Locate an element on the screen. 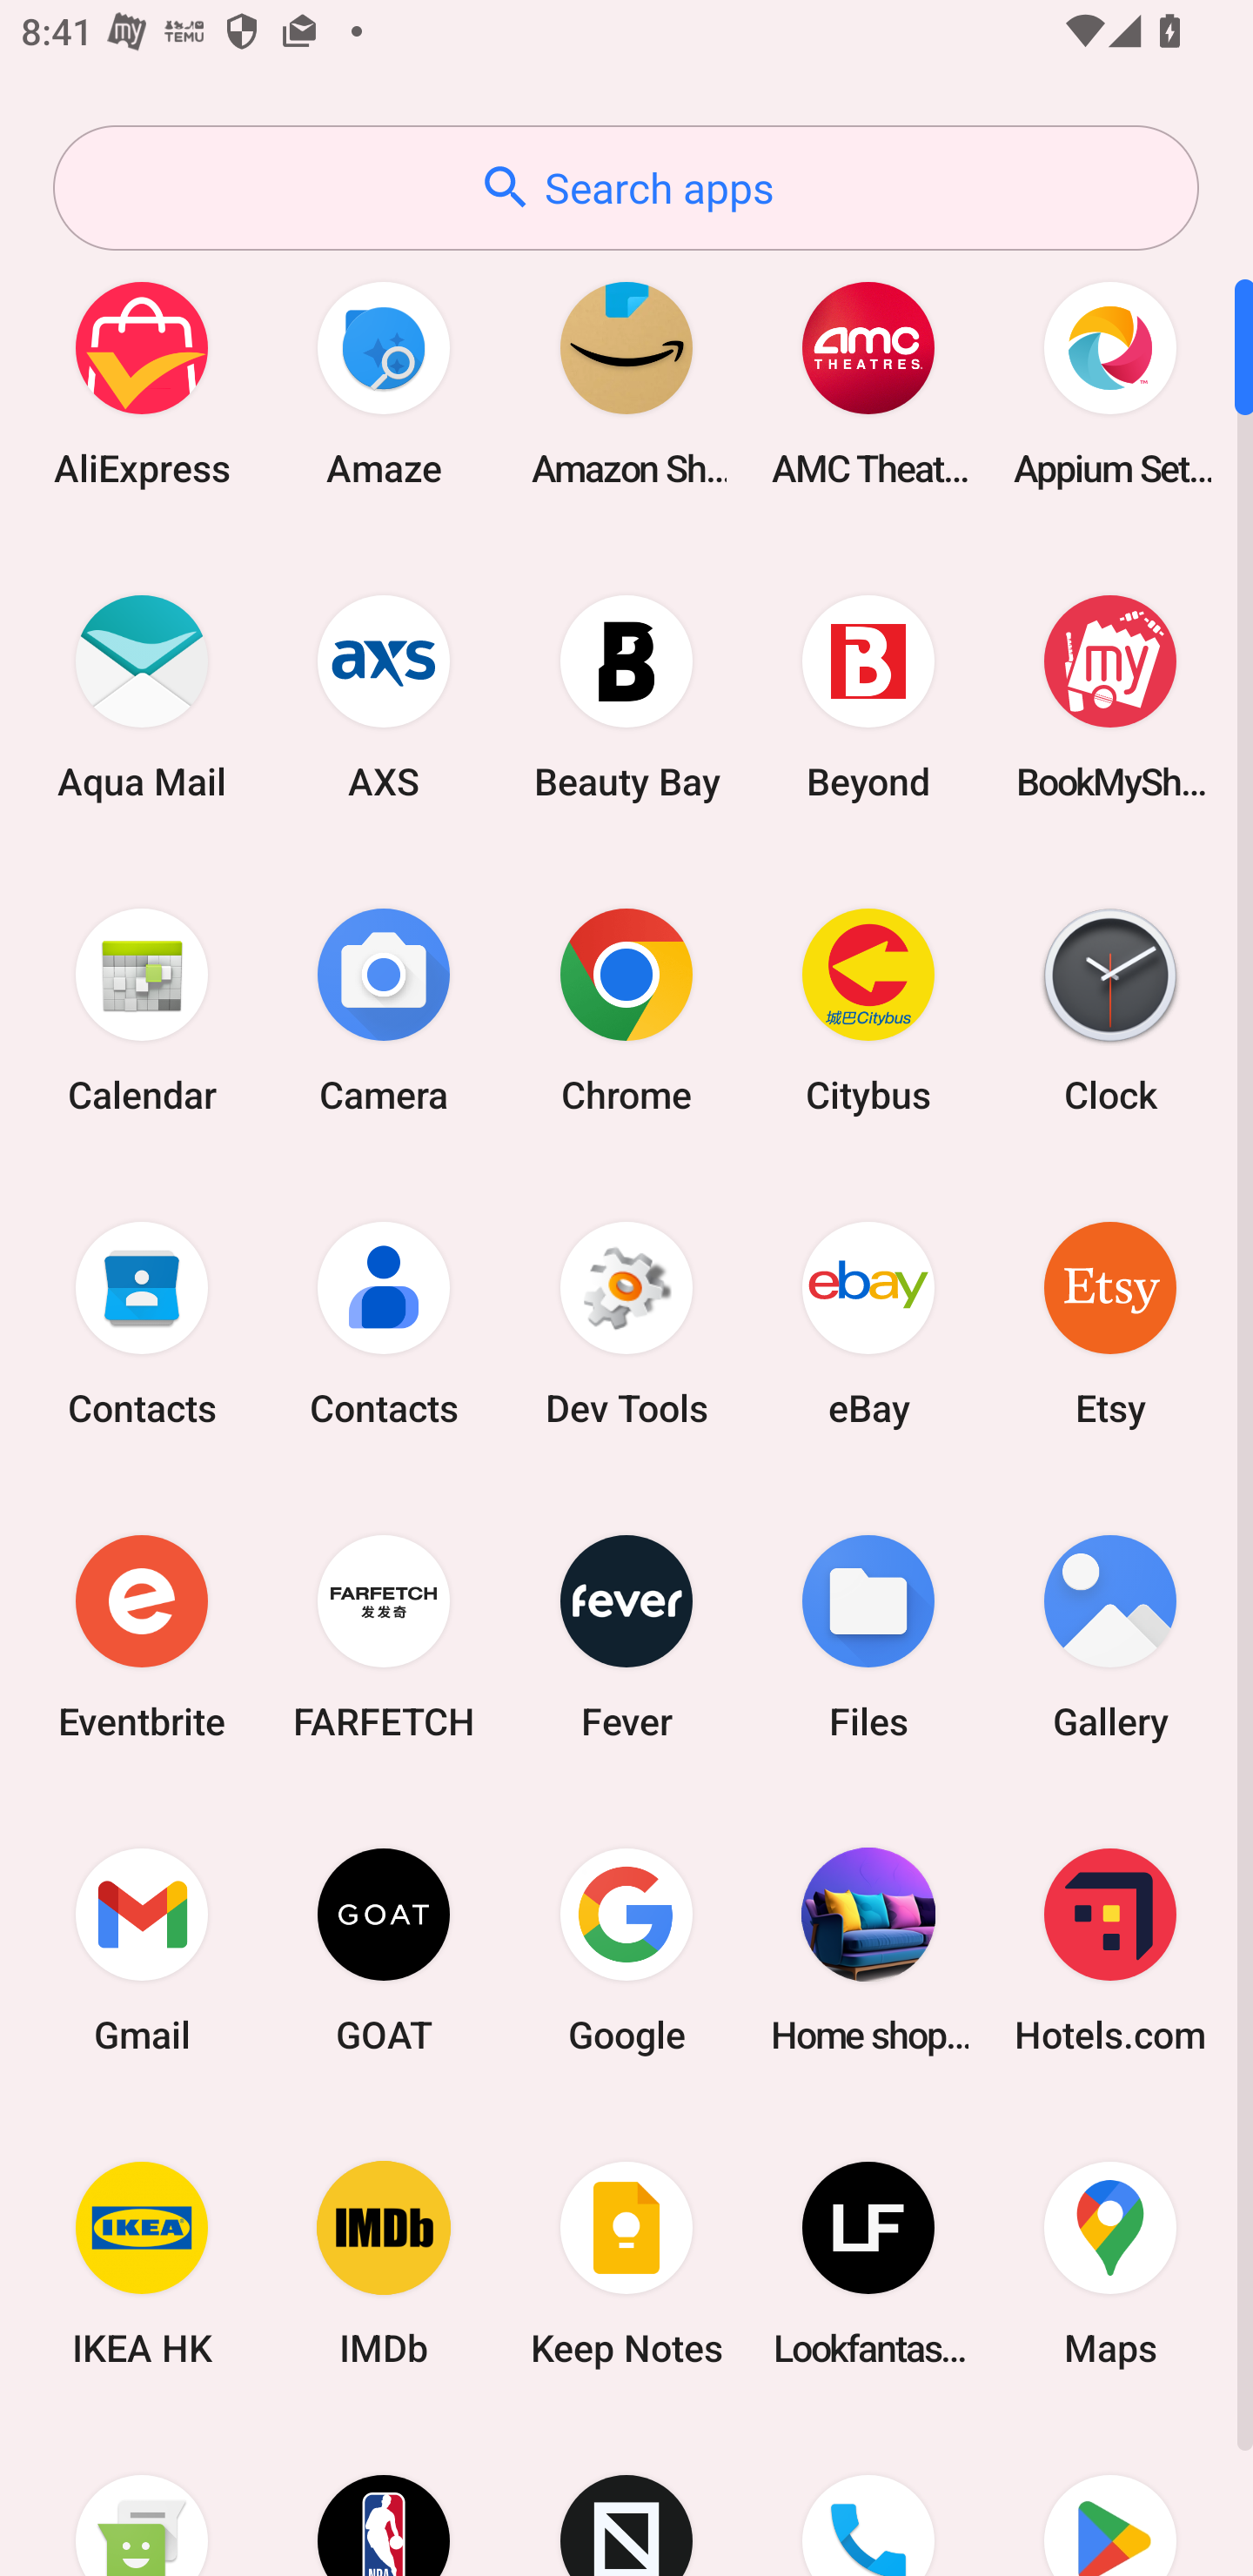  AMC Theatres is located at coordinates (868, 383).